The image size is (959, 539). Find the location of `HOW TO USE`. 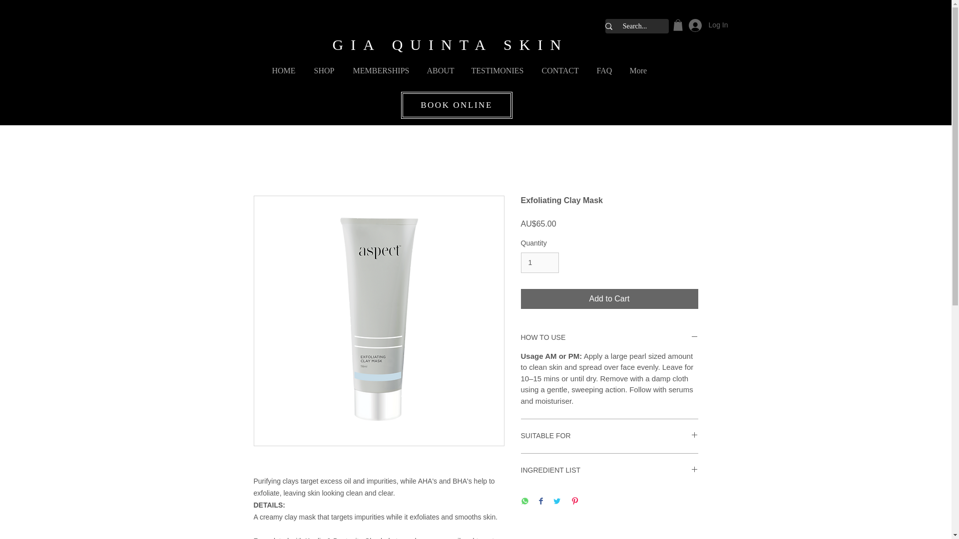

HOW TO USE is located at coordinates (609, 337).